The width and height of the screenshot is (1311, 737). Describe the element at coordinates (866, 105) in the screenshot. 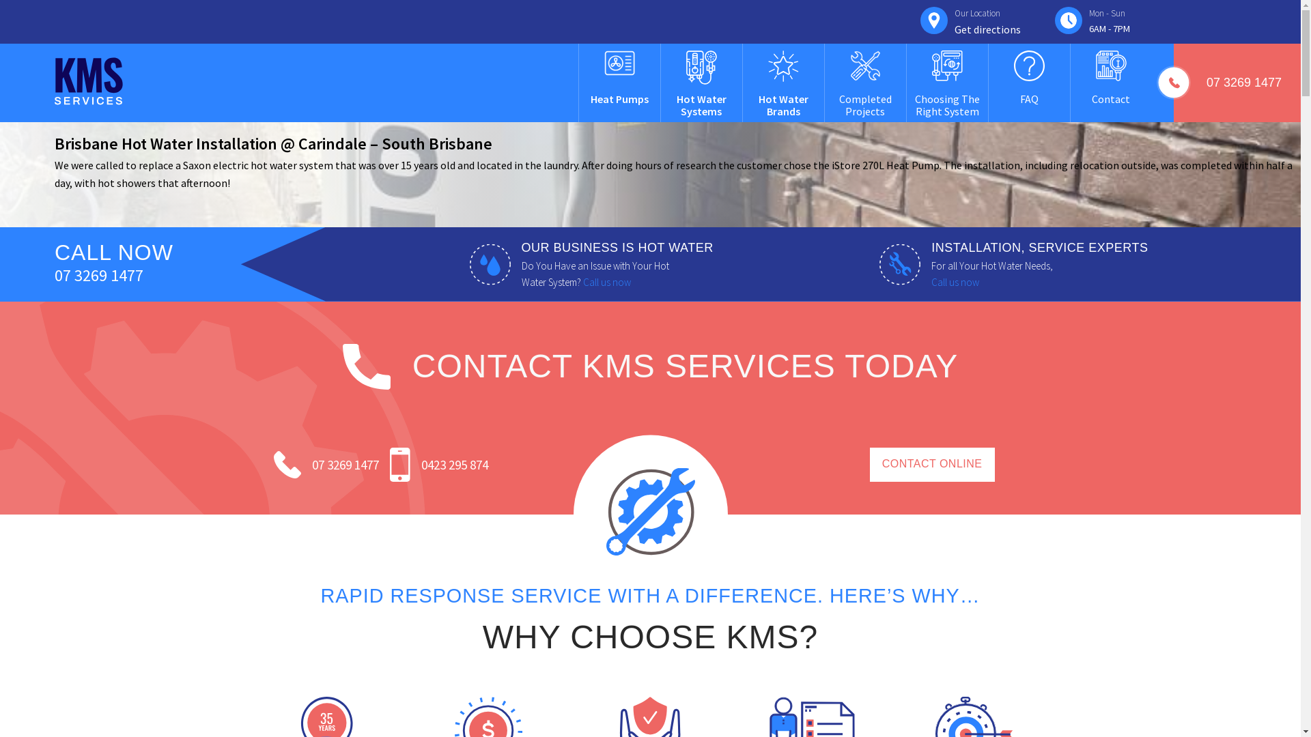

I see `Completed Projects` at that location.